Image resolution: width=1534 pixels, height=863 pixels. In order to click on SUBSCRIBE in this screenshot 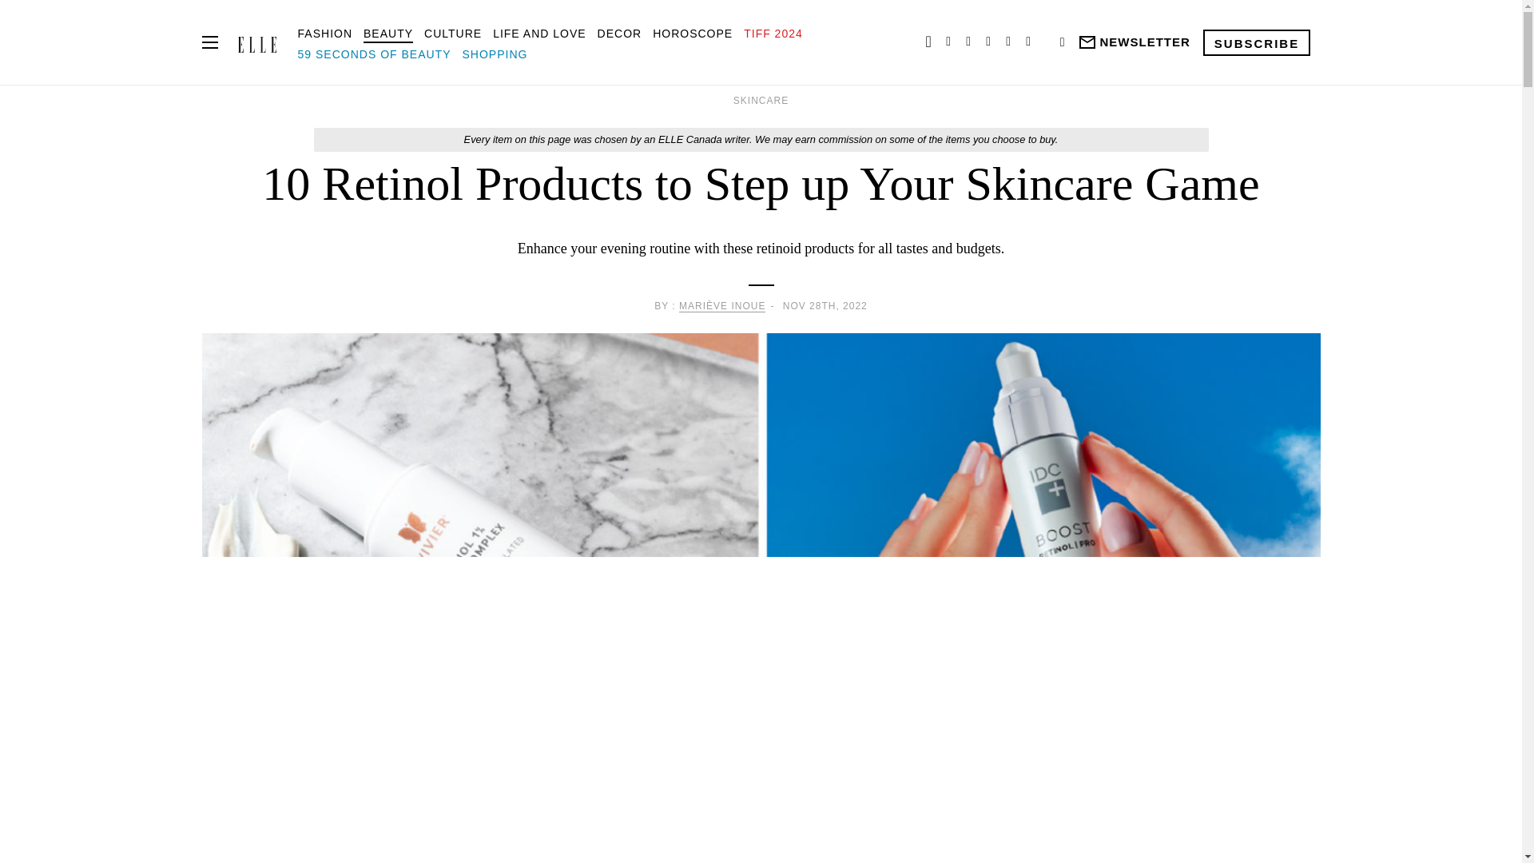, I will do `click(1256, 42)`.